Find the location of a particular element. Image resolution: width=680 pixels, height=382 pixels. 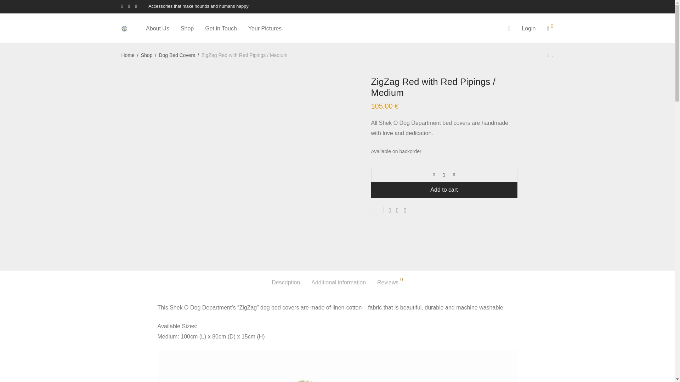

Add to Wishlist is located at coordinates (377, 210).